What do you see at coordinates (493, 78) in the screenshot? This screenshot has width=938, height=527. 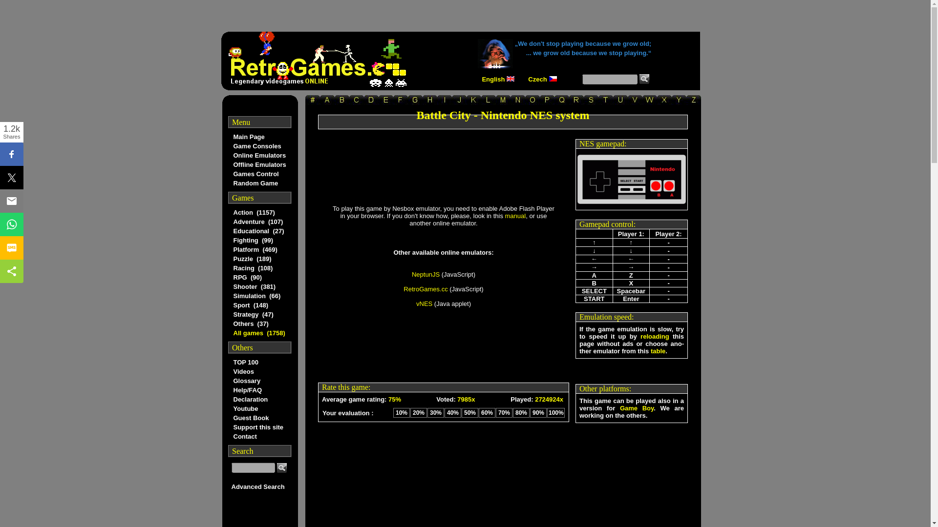 I see `English` at bounding box center [493, 78].